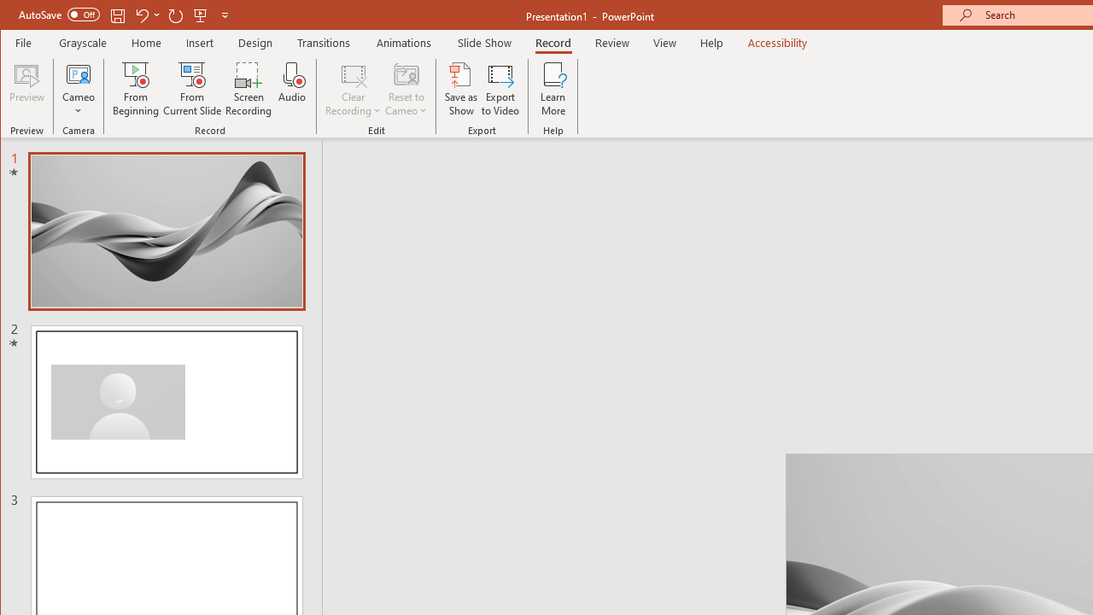  Describe the element at coordinates (406, 89) in the screenshot. I see `Reset to Cameo` at that location.